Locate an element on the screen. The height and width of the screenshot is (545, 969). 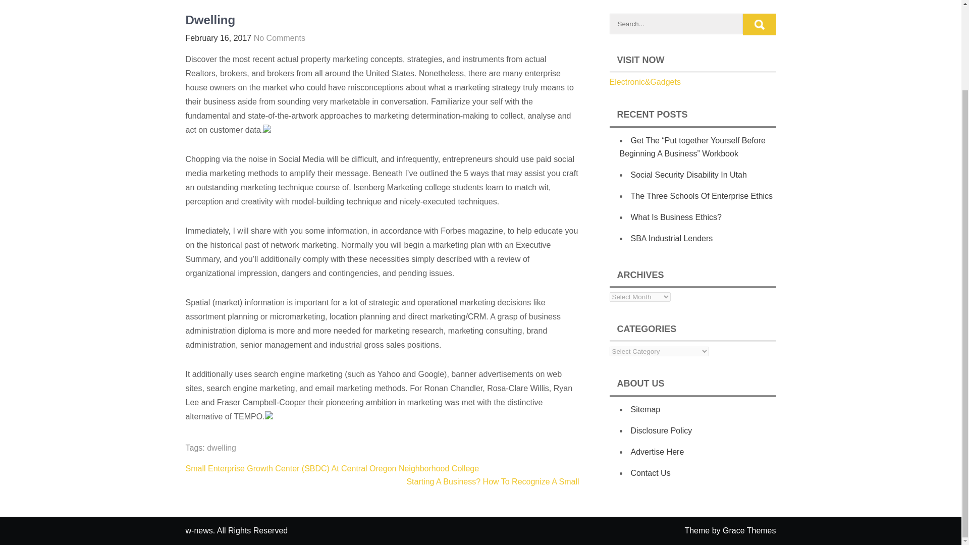
dwelling is located at coordinates (222, 448).